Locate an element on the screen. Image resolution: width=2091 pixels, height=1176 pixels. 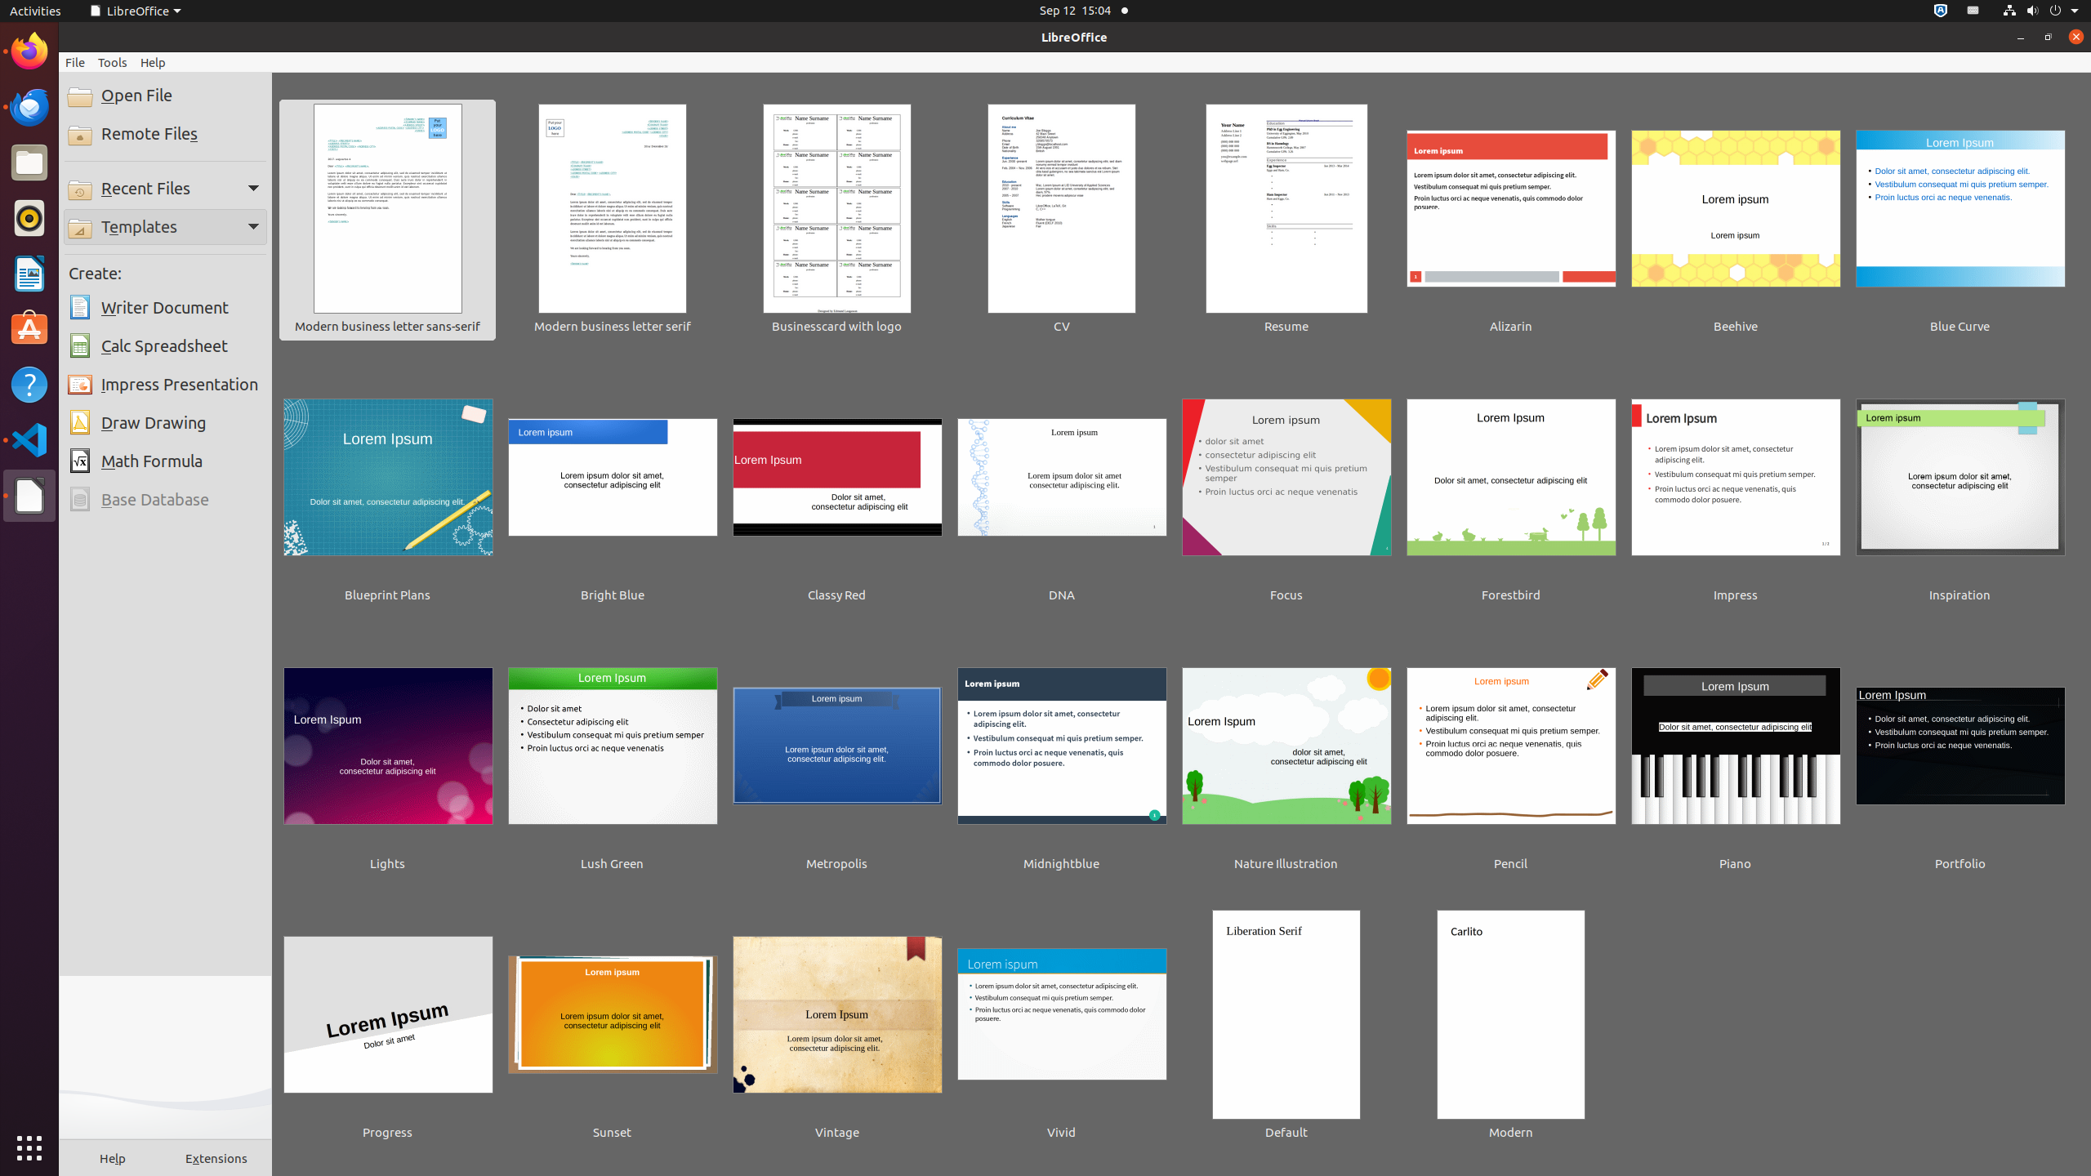
Vivid is located at coordinates (1062, 1027).